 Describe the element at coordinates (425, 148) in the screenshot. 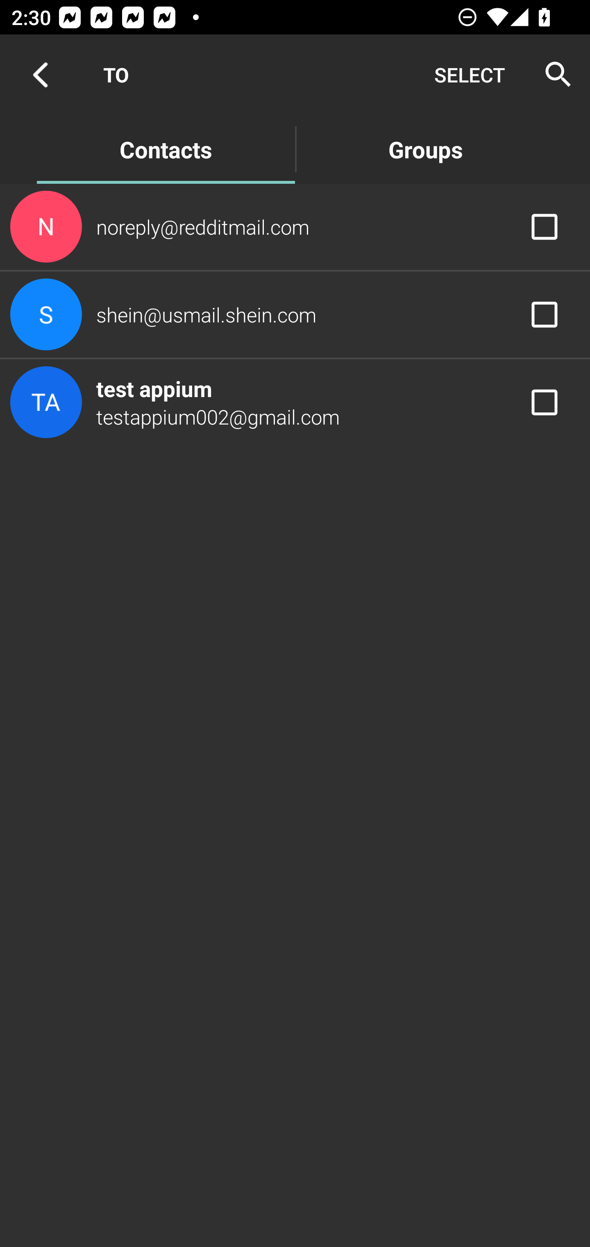

I see `Groups` at that location.